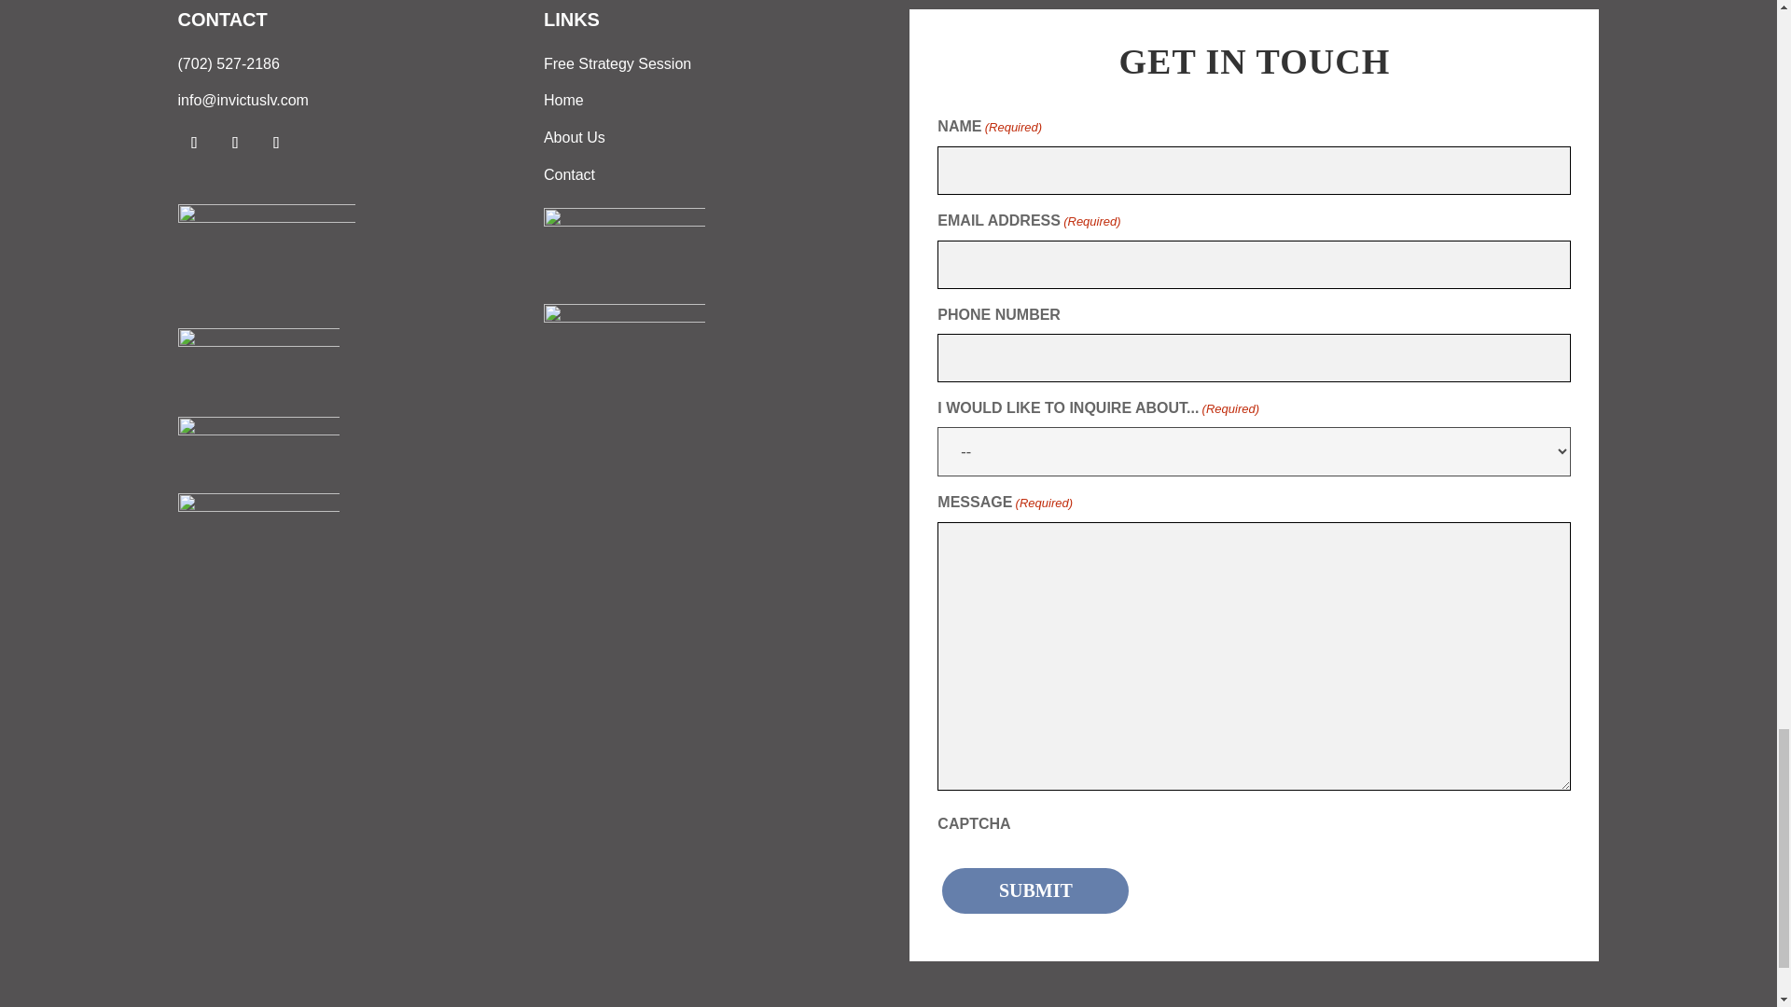 This screenshot has width=1791, height=1007. What do you see at coordinates (266, 255) in the screenshot?
I see `BNI proud member` at bounding box center [266, 255].